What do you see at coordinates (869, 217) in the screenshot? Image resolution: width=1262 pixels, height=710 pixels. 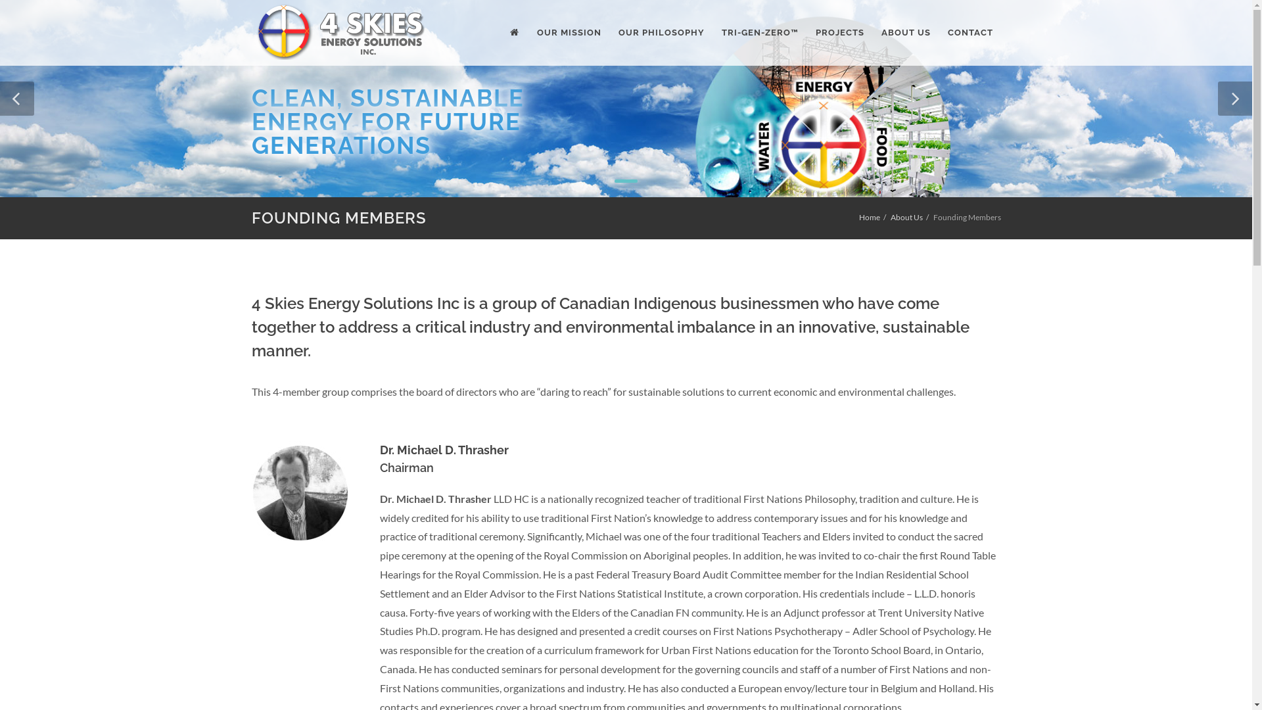 I see `Home` at bounding box center [869, 217].